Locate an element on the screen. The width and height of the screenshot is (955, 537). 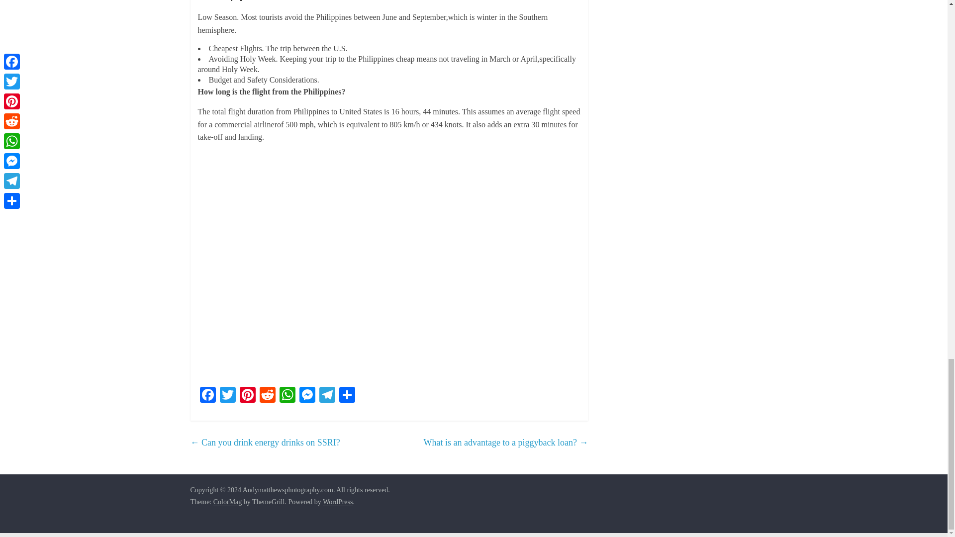
Pinterest is located at coordinates (248, 396).